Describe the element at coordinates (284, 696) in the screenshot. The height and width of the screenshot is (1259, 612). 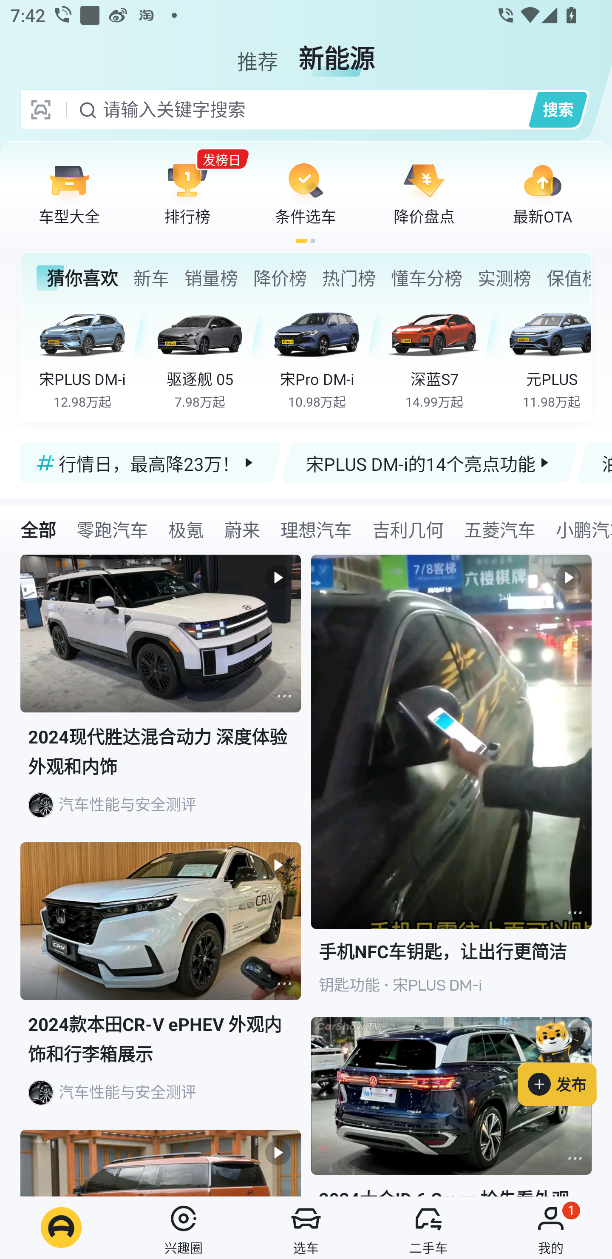
I see `` at that location.